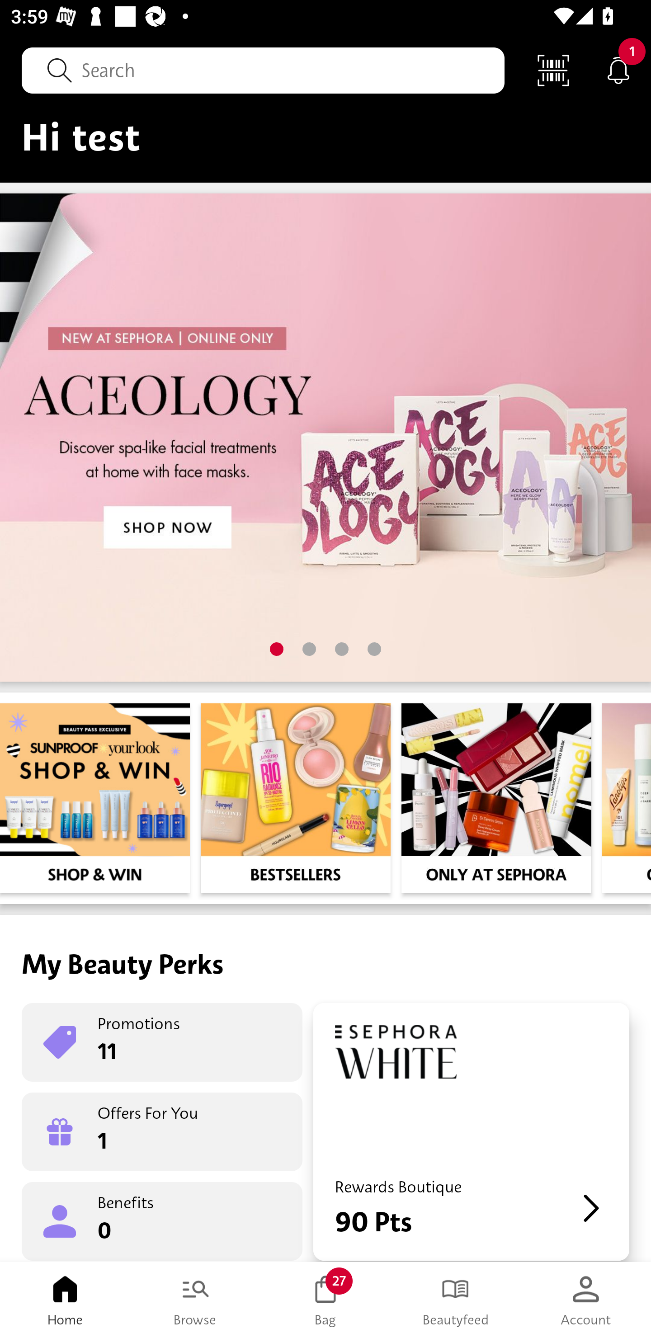 Image resolution: width=651 pixels, height=1338 pixels. I want to click on Search, so click(263, 70).